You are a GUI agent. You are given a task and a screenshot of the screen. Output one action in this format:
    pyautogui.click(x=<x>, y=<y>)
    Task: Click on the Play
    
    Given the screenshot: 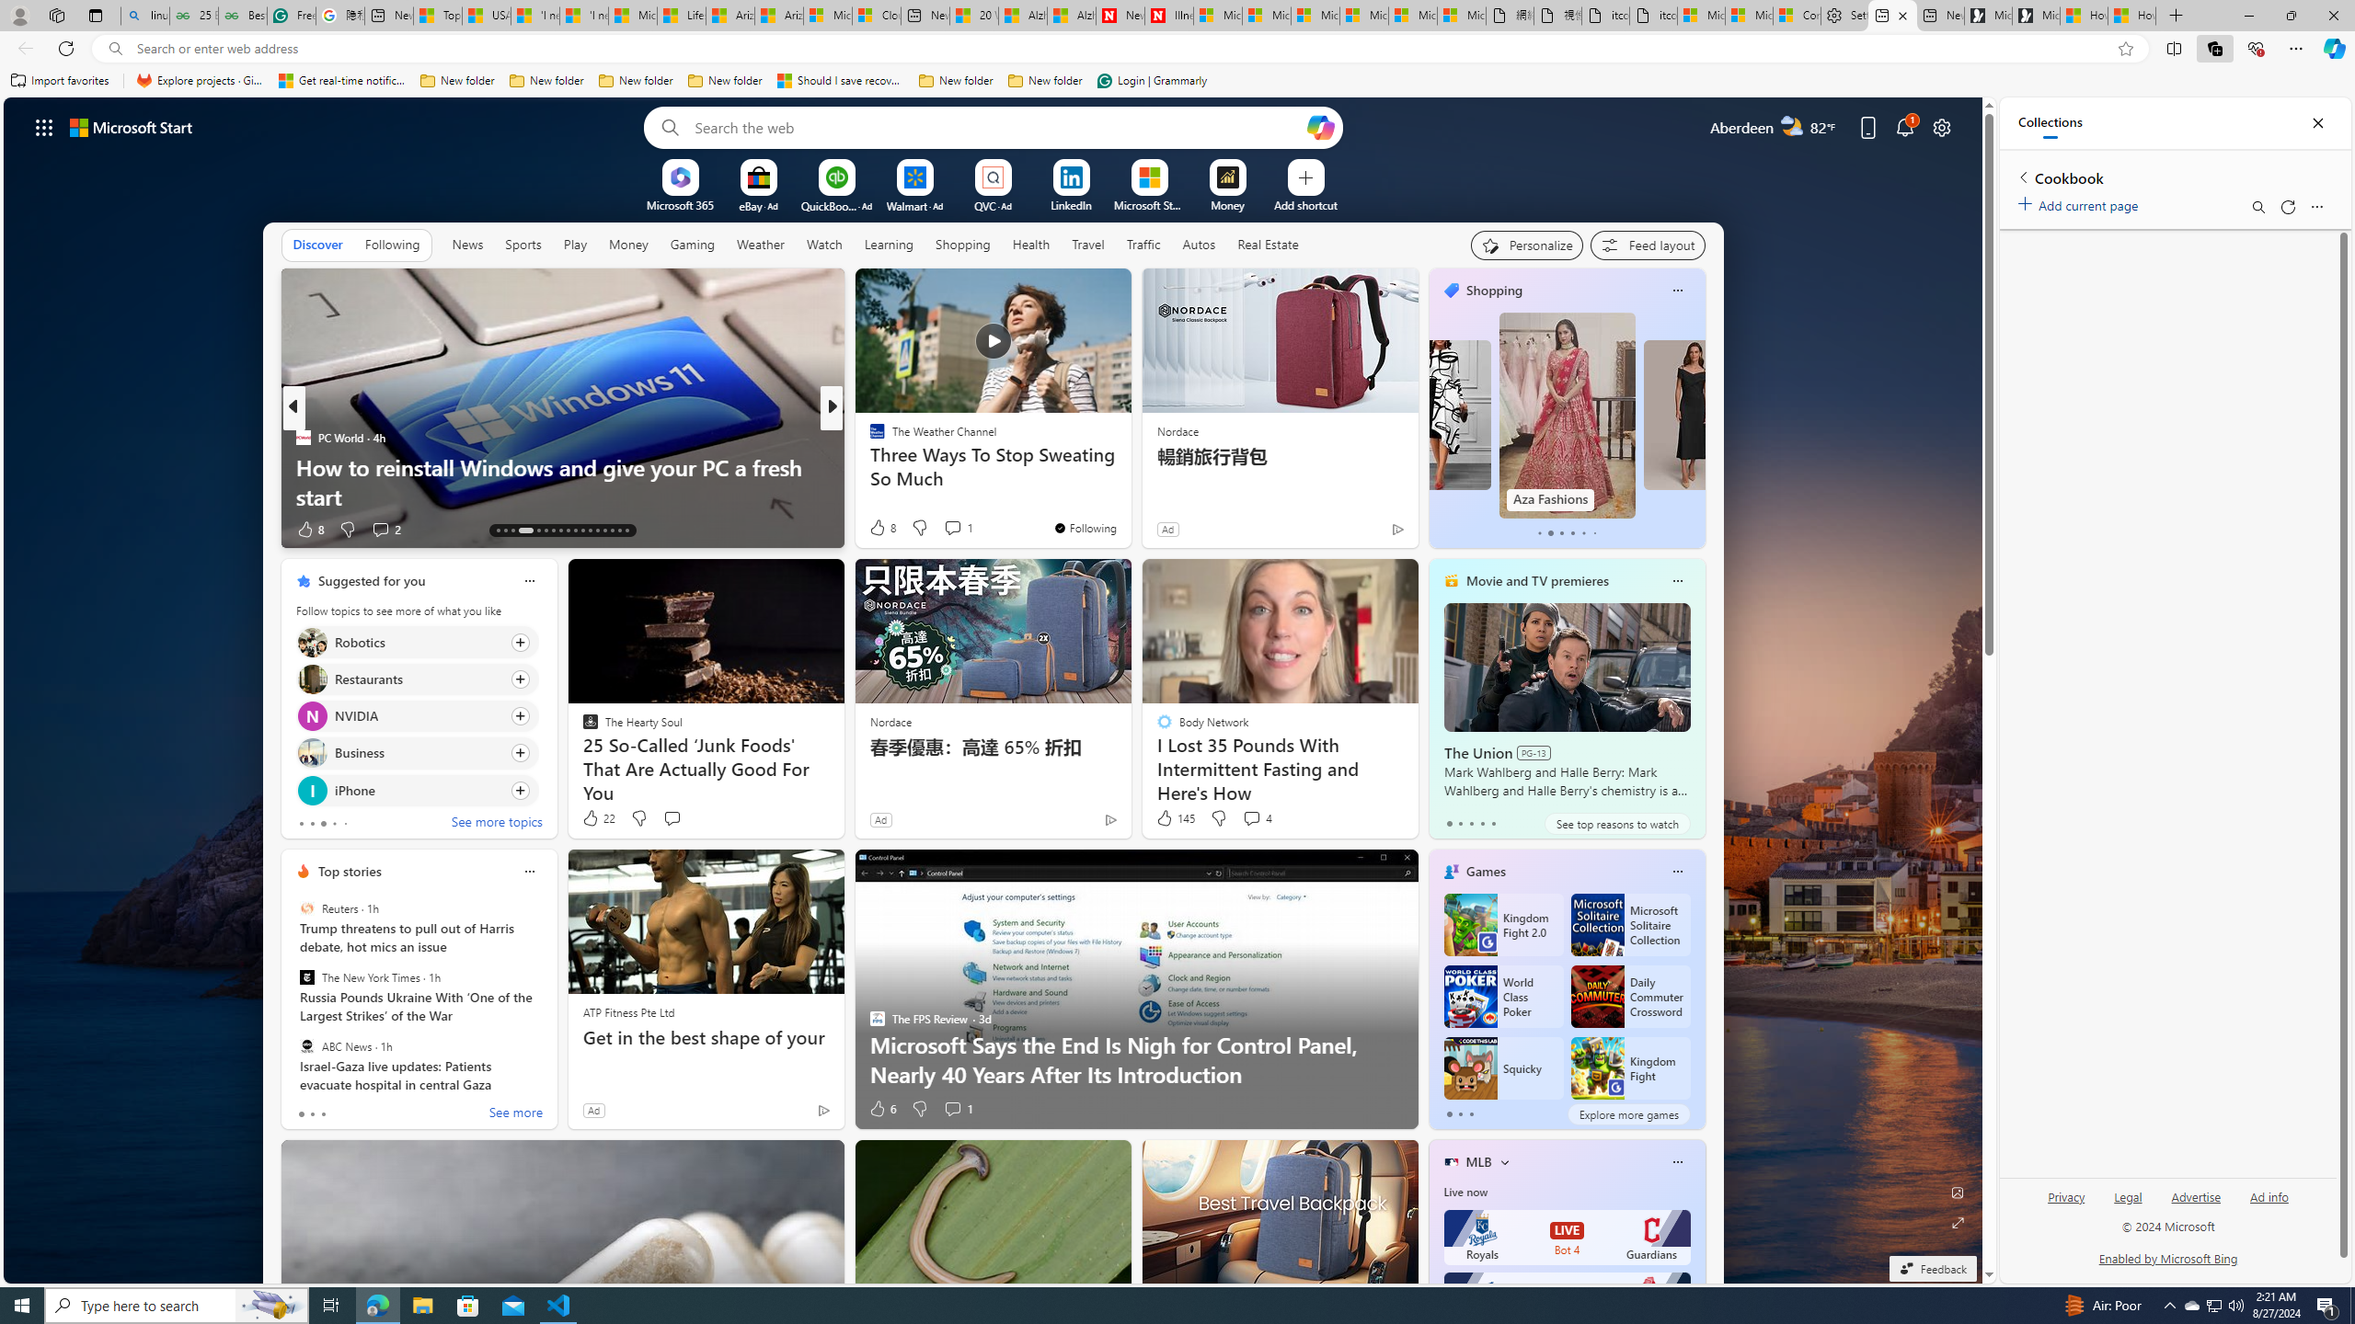 What is the action you would take?
    pyautogui.click(x=574, y=245)
    